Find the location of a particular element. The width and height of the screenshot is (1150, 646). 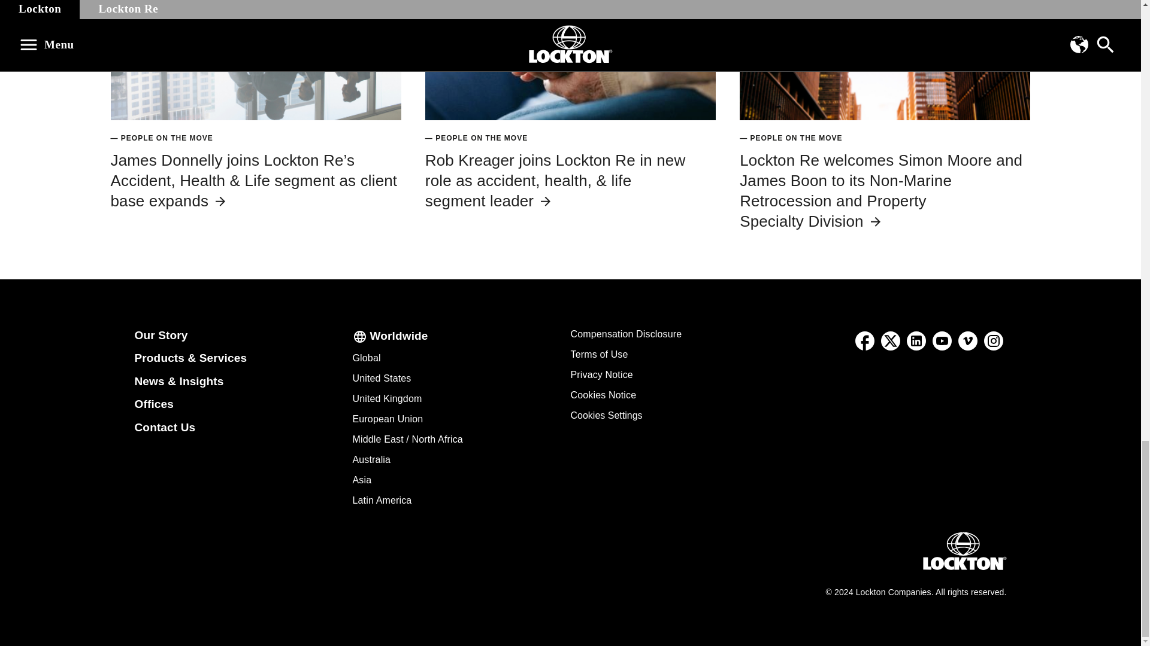

United States is located at coordinates (381, 378).